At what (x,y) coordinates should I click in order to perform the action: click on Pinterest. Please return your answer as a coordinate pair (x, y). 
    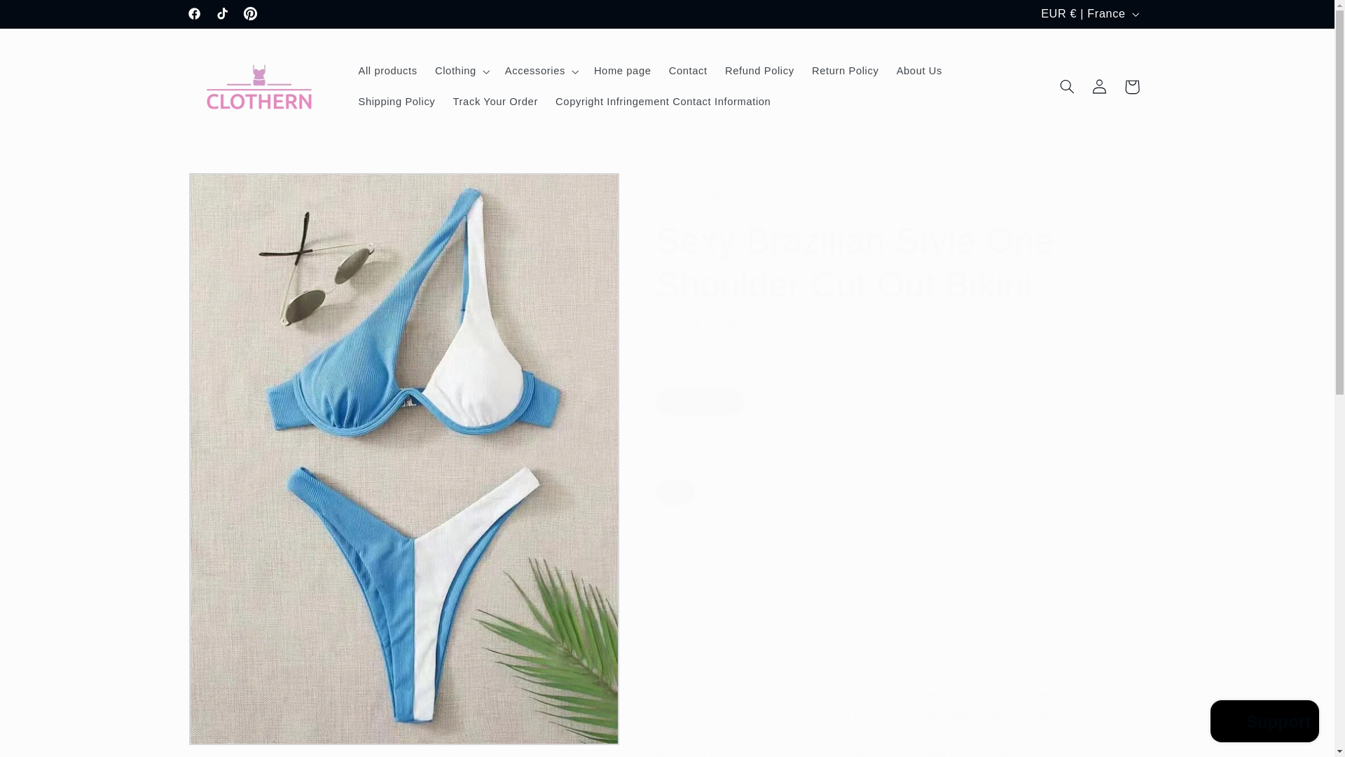
    Looking at the image, I should click on (249, 14).